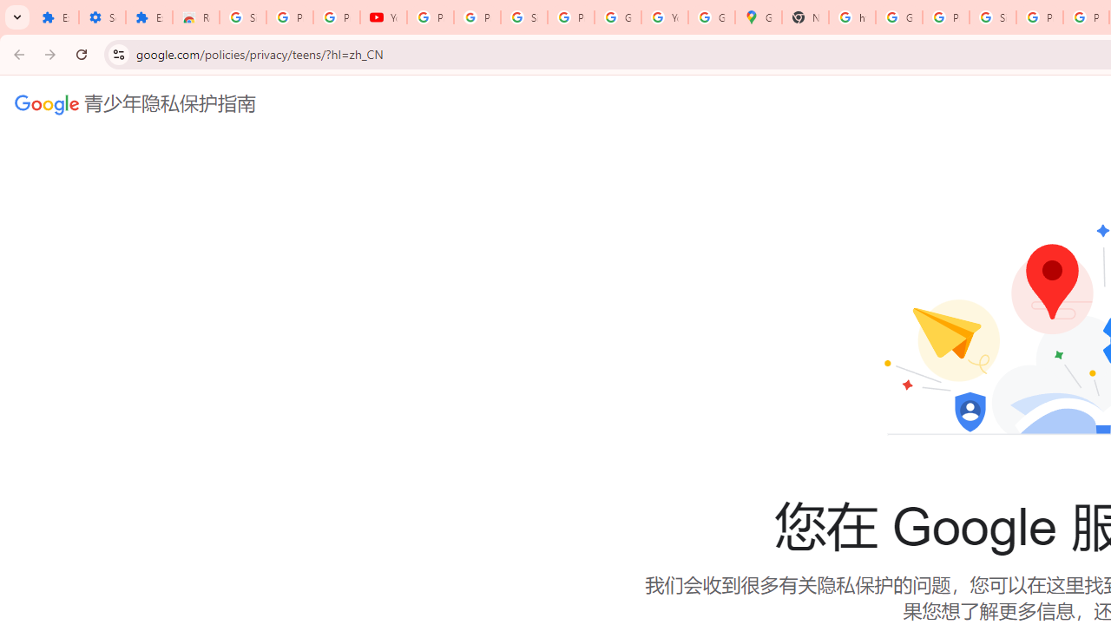 The height and width of the screenshot is (625, 1111). I want to click on YouTube, so click(383, 17).